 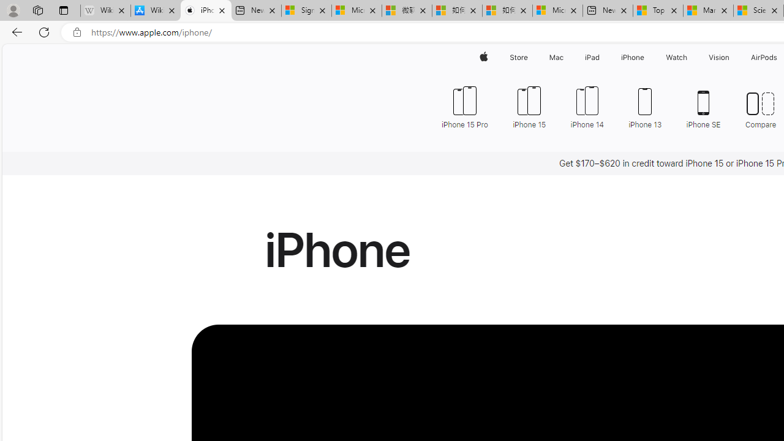 What do you see at coordinates (647, 58) in the screenshot?
I see `iPhone menu` at bounding box center [647, 58].